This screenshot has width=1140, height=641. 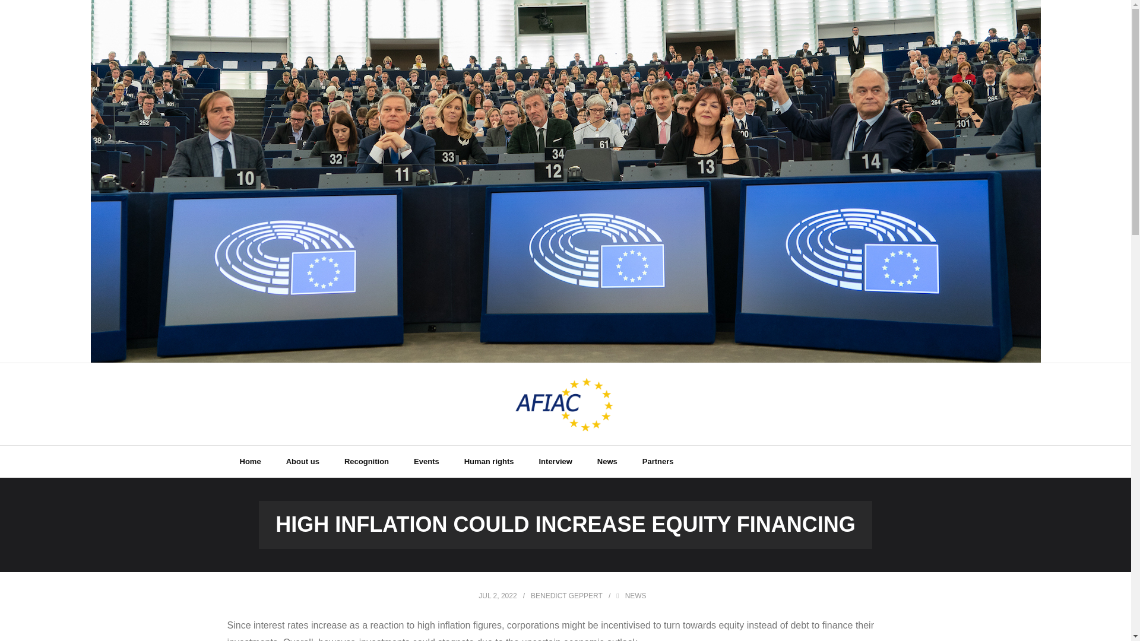 What do you see at coordinates (302, 461) in the screenshot?
I see `About us` at bounding box center [302, 461].